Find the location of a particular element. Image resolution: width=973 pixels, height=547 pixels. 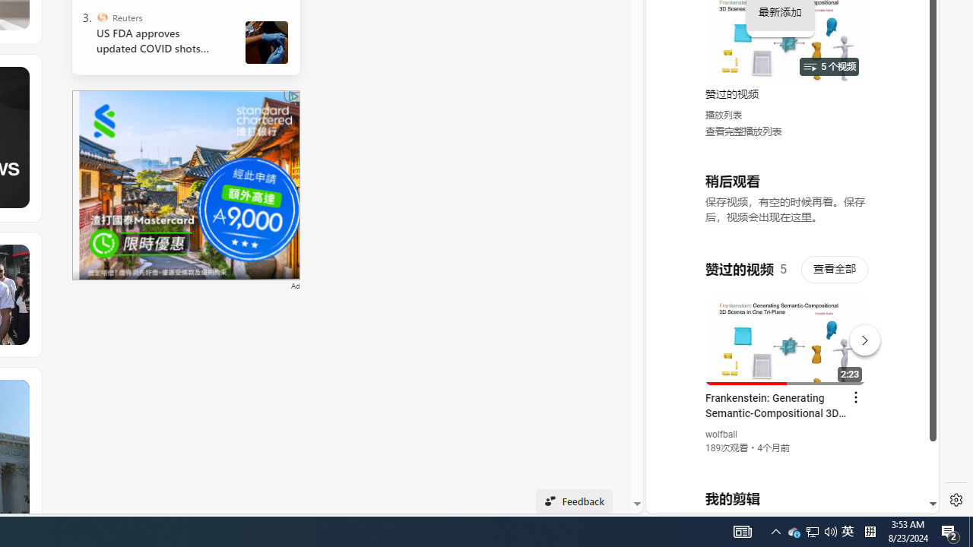

Class: qc-adchoices-link top-right  is located at coordinates (293, 96).